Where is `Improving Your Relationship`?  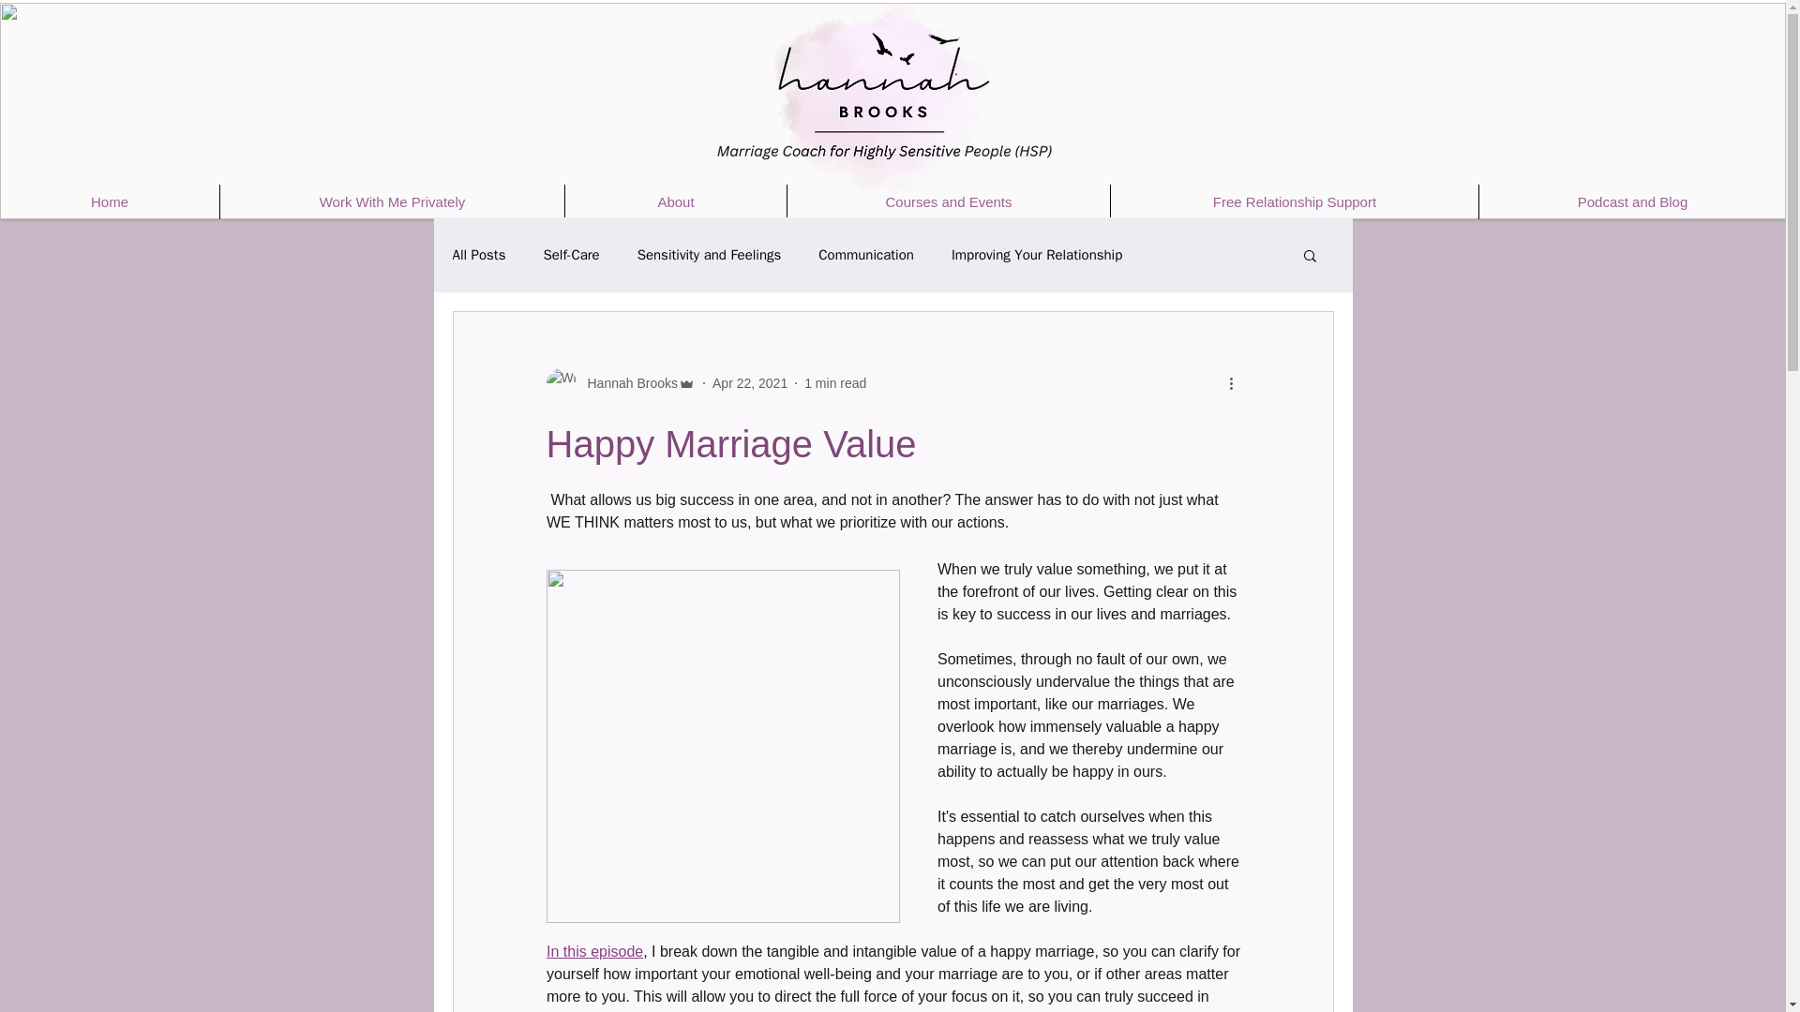
Improving Your Relationship is located at coordinates (1037, 254).